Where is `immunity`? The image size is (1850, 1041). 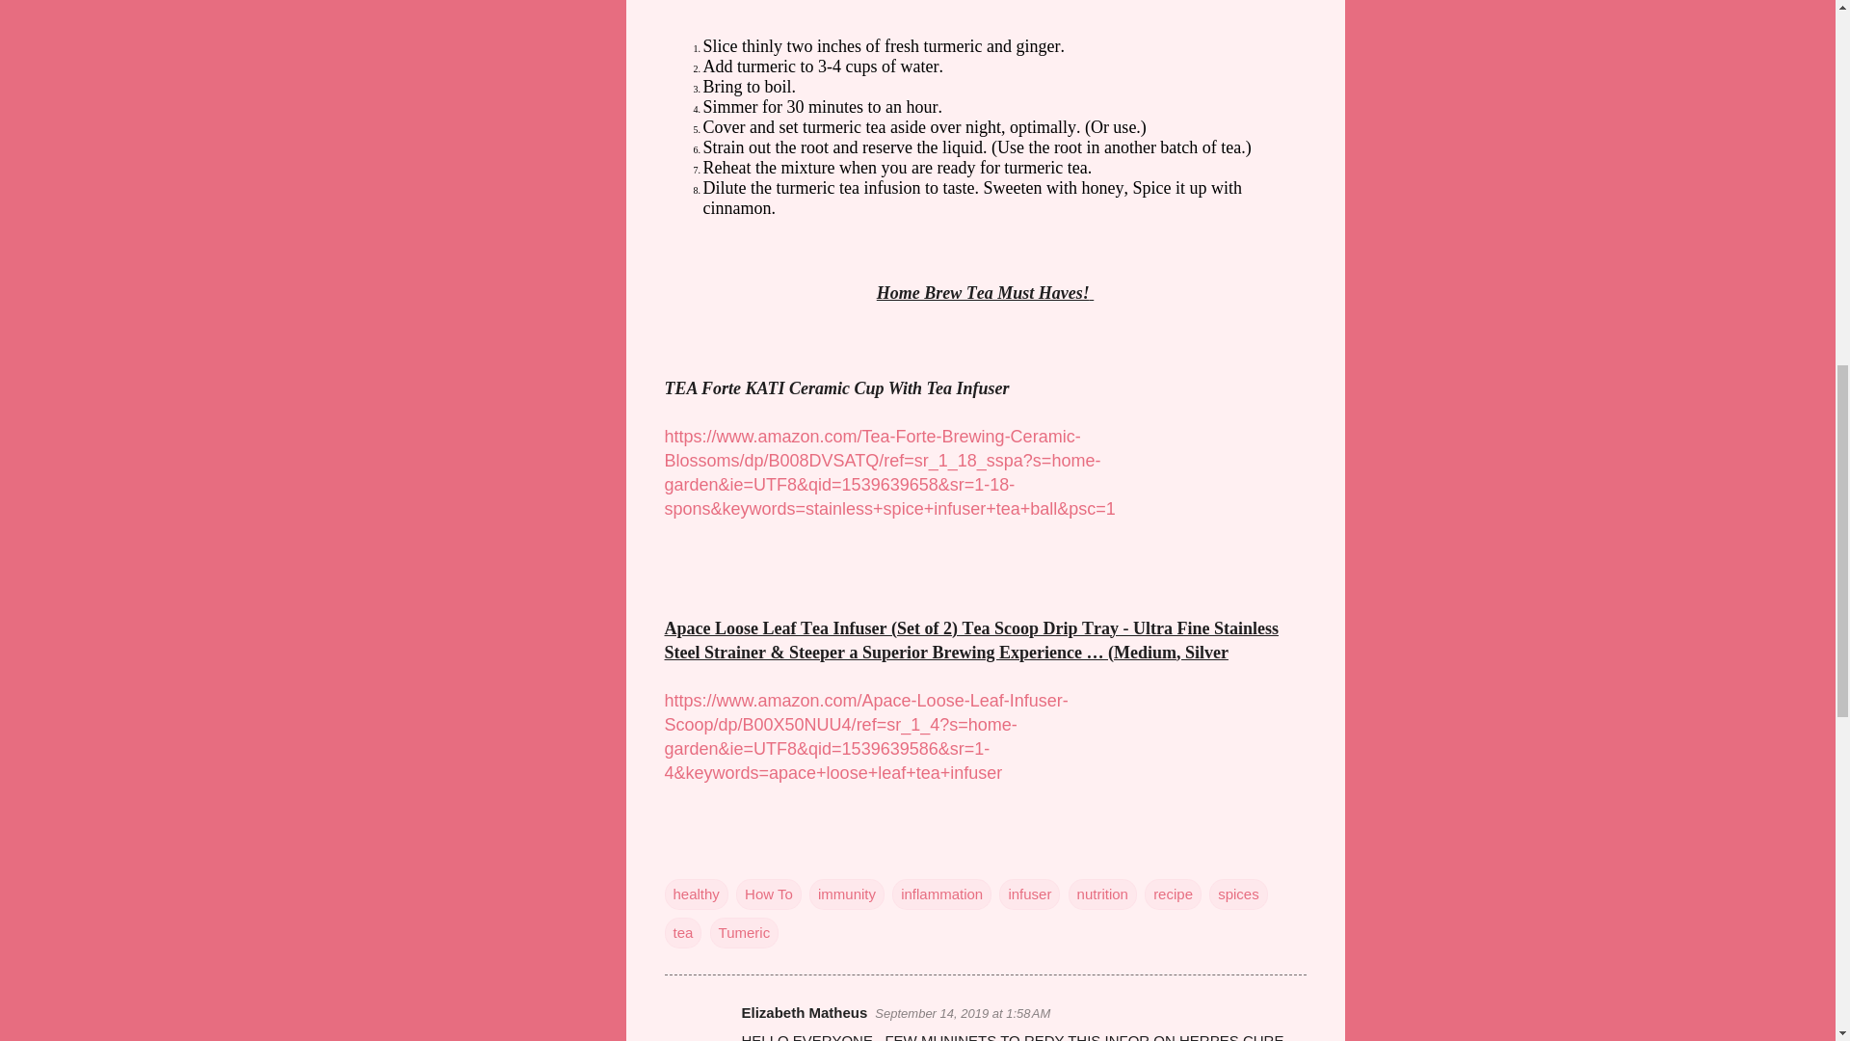 immunity is located at coordinates (846, 894).